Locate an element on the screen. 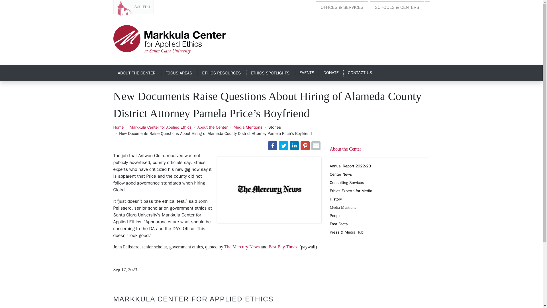 This screenshot has width=547, height=308. SCU.EDU is located at coordinates (133, 7).